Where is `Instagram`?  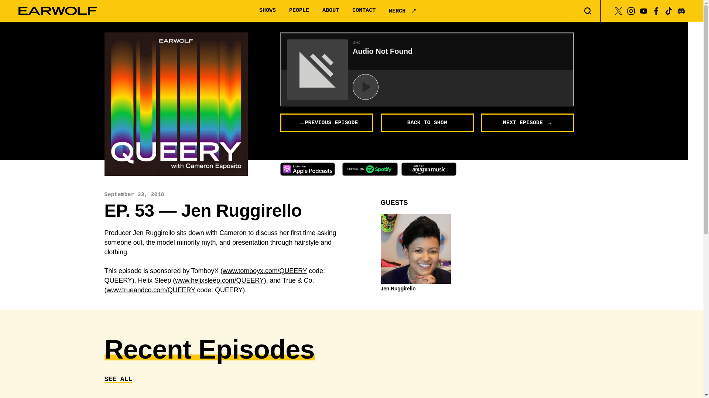 Instagram is located at coordinates (631, 10).